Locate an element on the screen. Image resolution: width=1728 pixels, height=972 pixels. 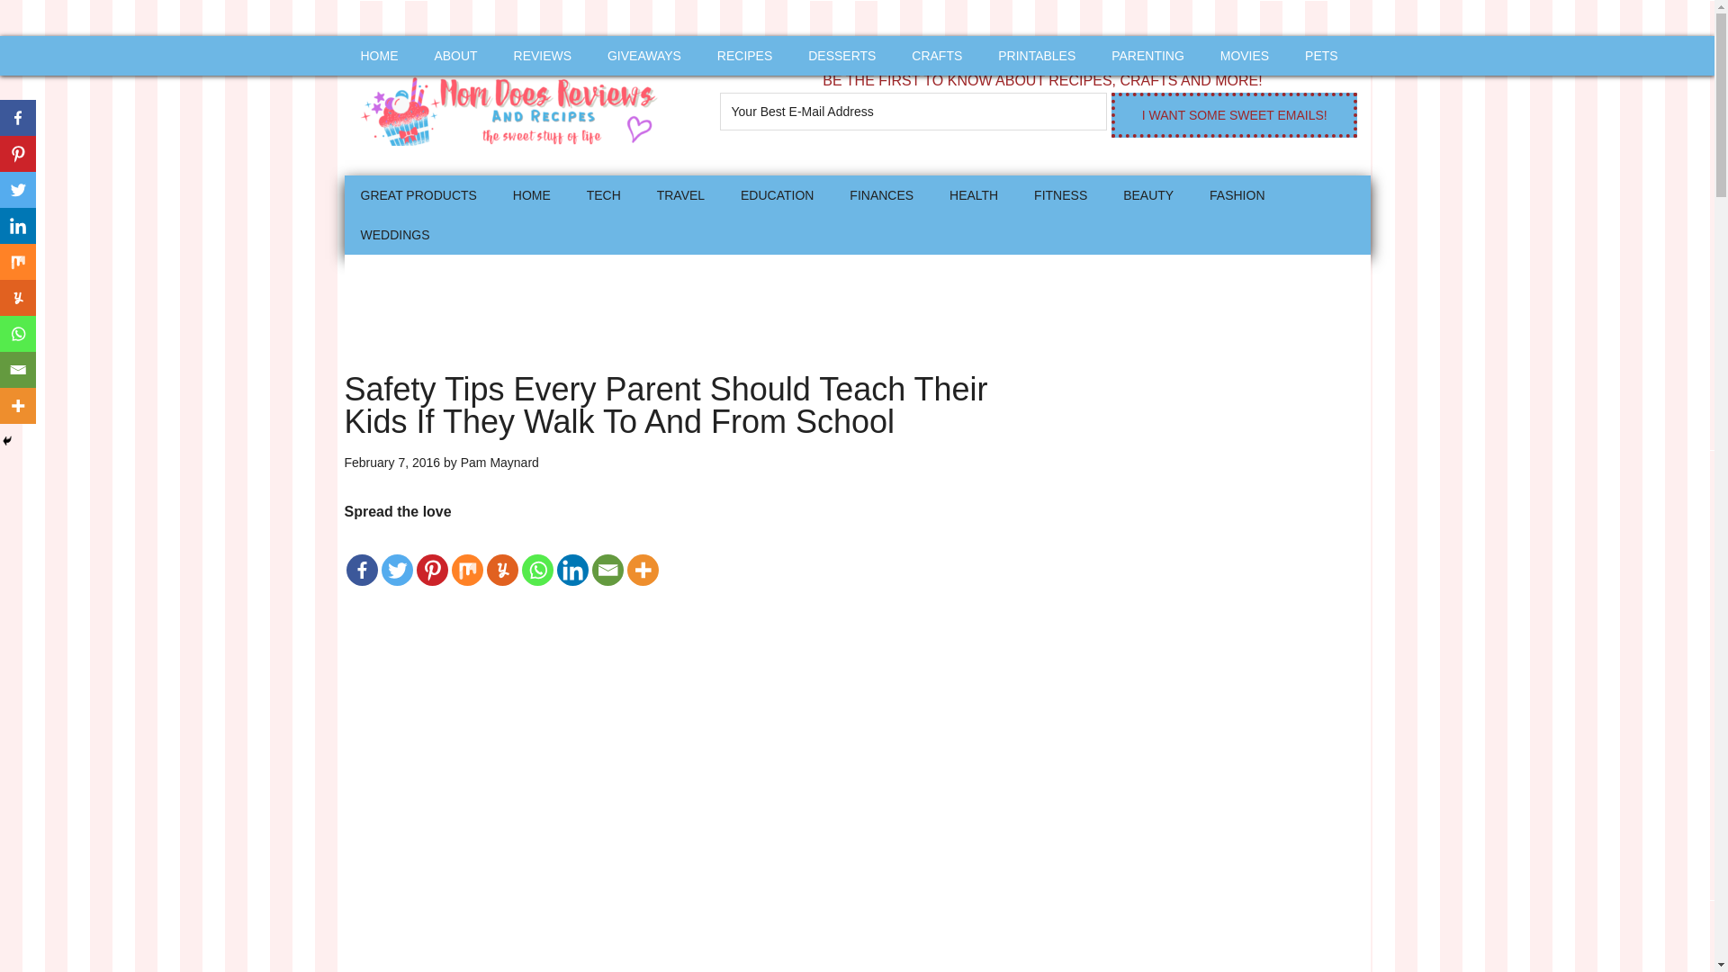
PRINTABLES is located at coordinates (1037, 56).